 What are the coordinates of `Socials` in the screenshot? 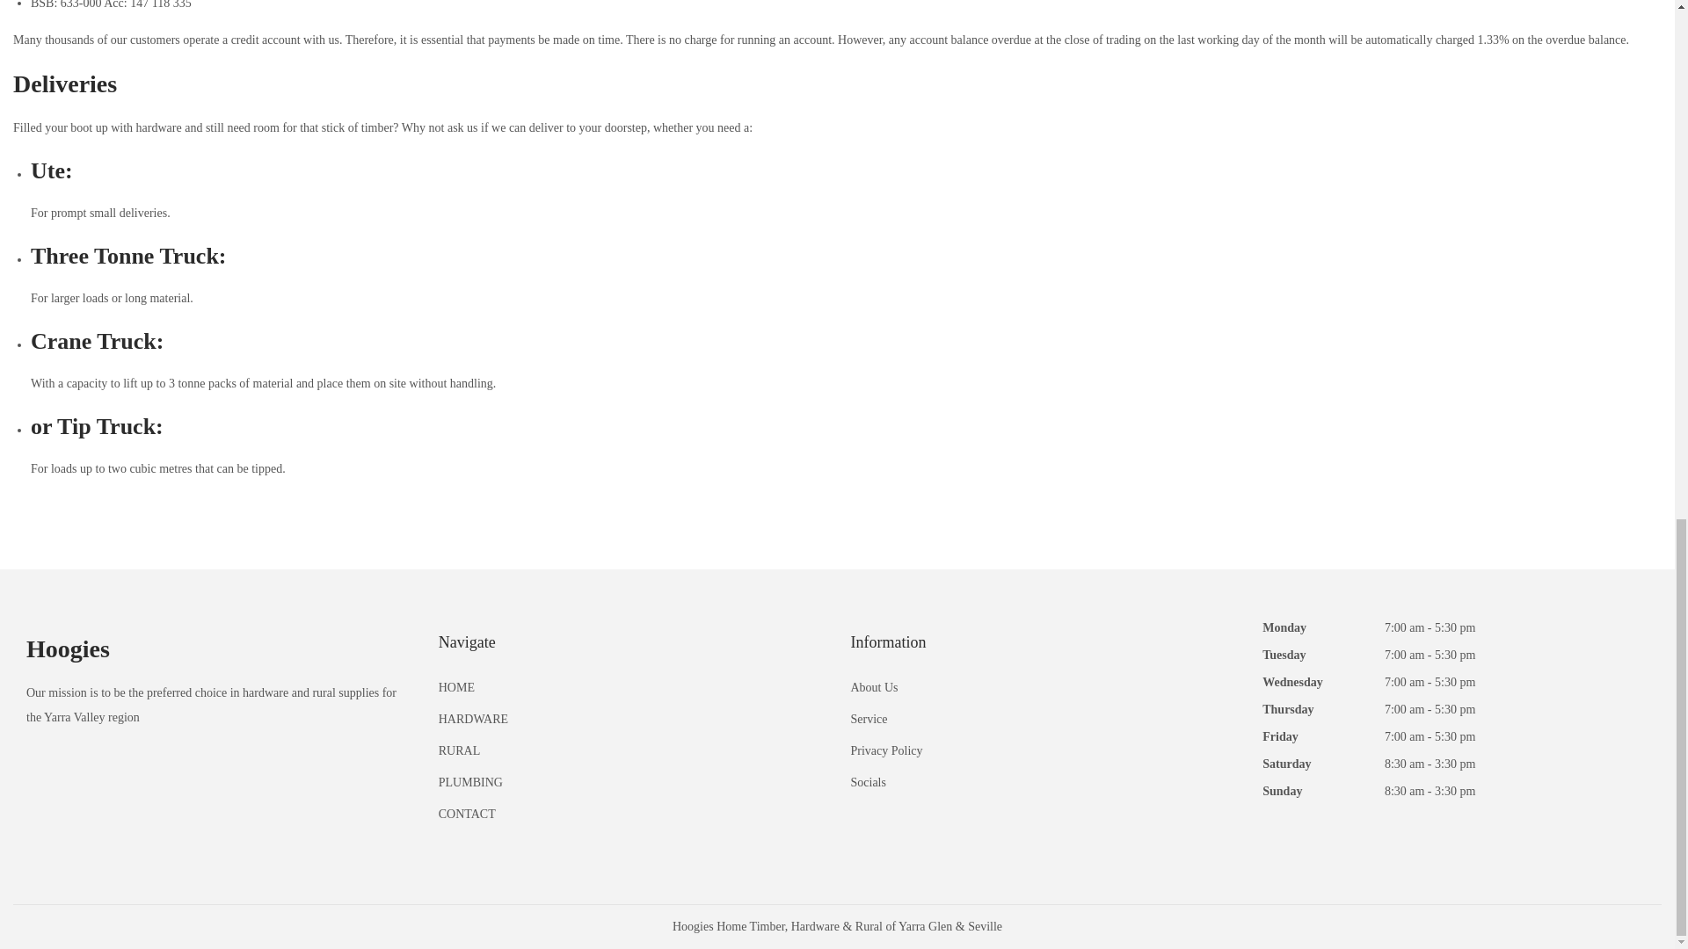 It's located at (869, 782).